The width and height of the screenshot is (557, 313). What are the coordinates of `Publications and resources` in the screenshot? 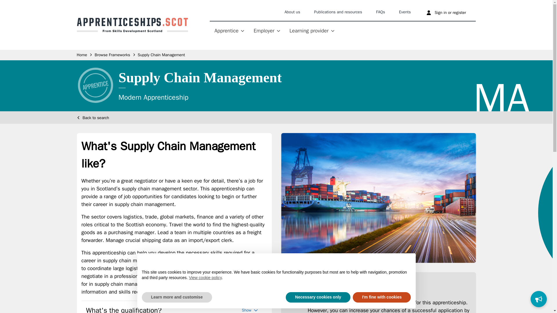 It's located at (338, 12).